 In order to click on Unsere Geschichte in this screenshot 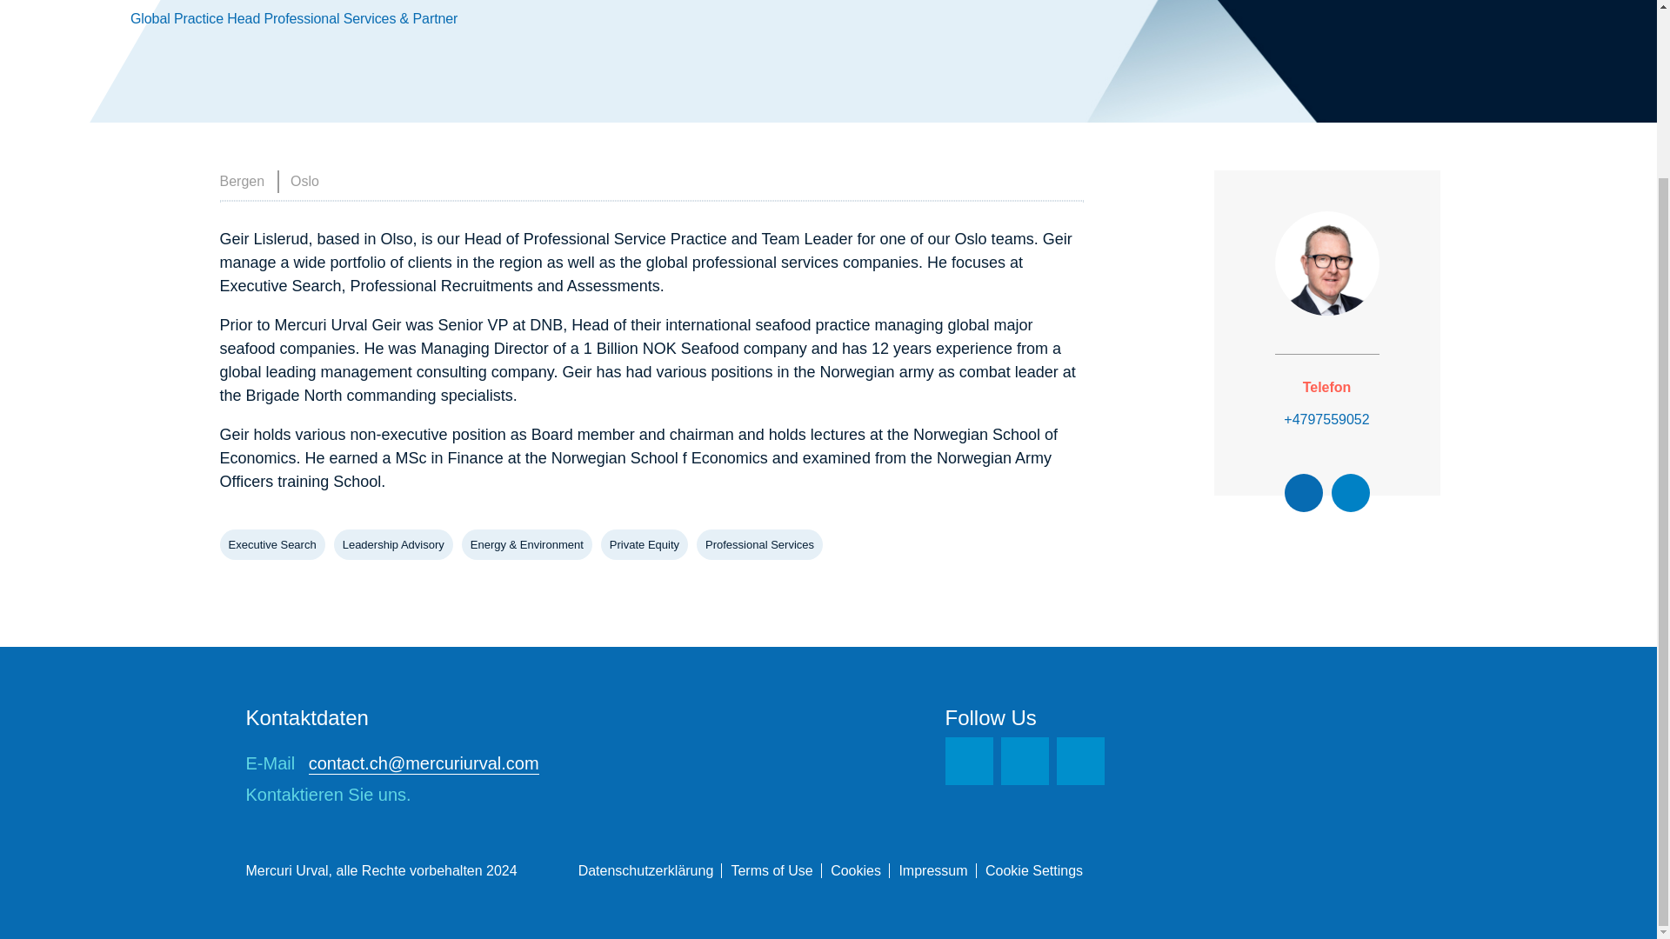, I will do `click(531, 59)`.